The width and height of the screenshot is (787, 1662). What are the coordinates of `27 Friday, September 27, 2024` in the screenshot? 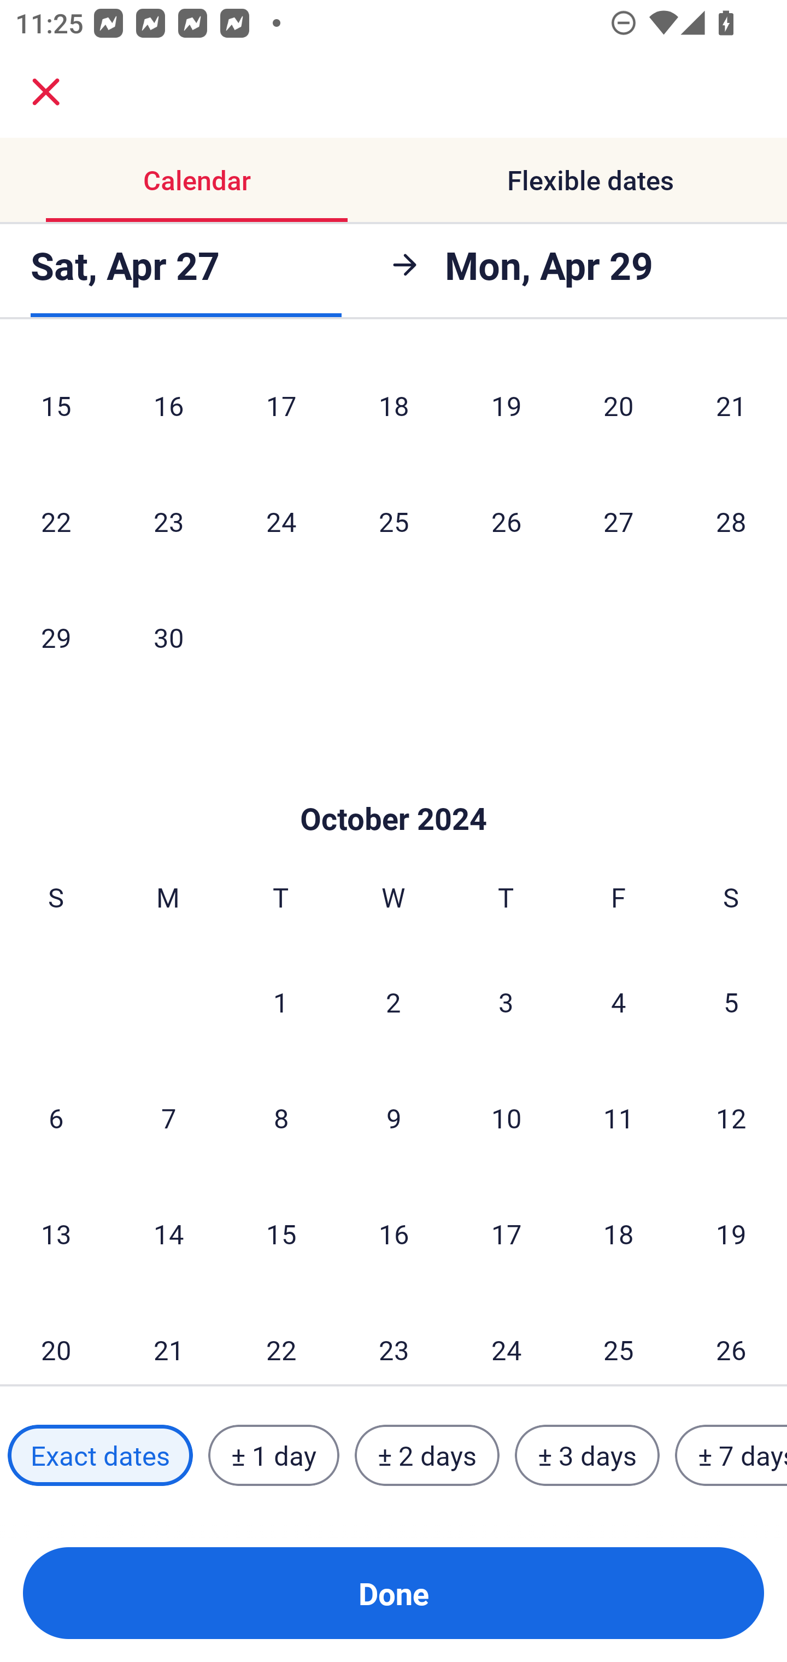 It's located at (619, 520).